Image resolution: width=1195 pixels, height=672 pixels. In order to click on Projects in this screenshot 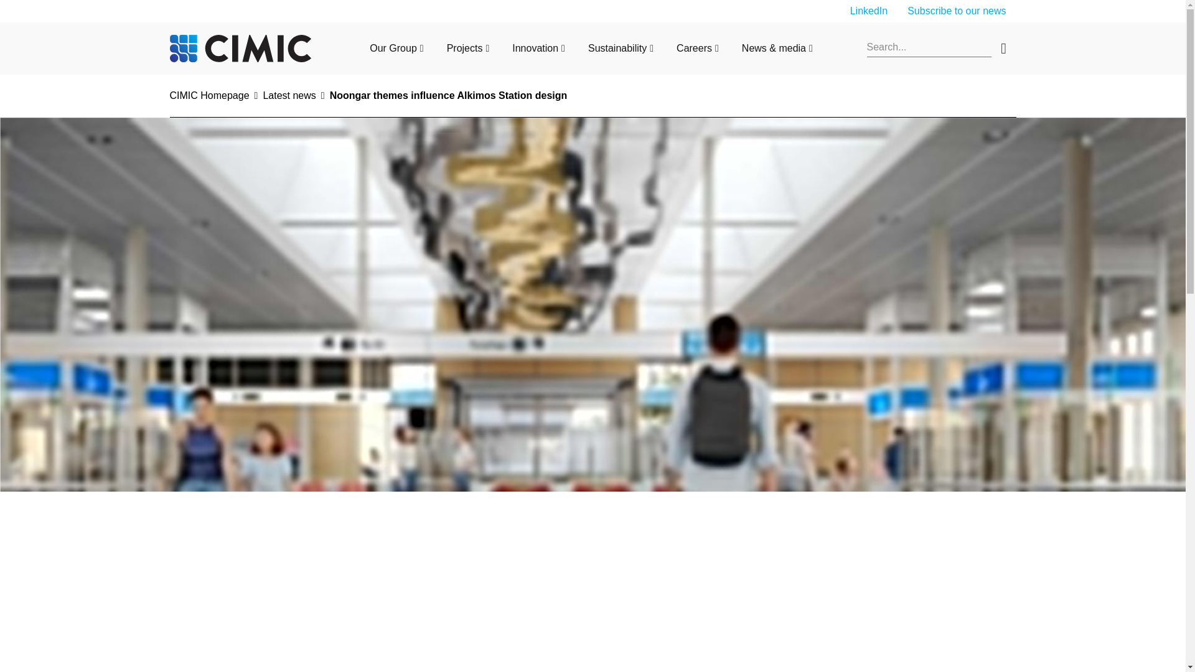, I will do `click(464, 49)`.